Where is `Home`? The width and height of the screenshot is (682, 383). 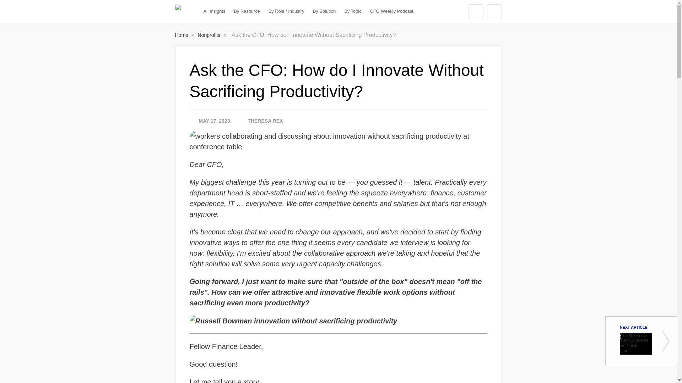
Home is located at coordinates (182, 35).